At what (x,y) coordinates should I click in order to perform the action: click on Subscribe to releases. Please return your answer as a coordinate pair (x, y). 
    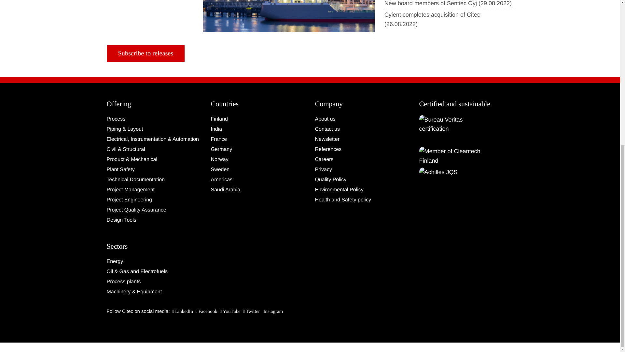
    Looking at the image, I should click on (146, 53).